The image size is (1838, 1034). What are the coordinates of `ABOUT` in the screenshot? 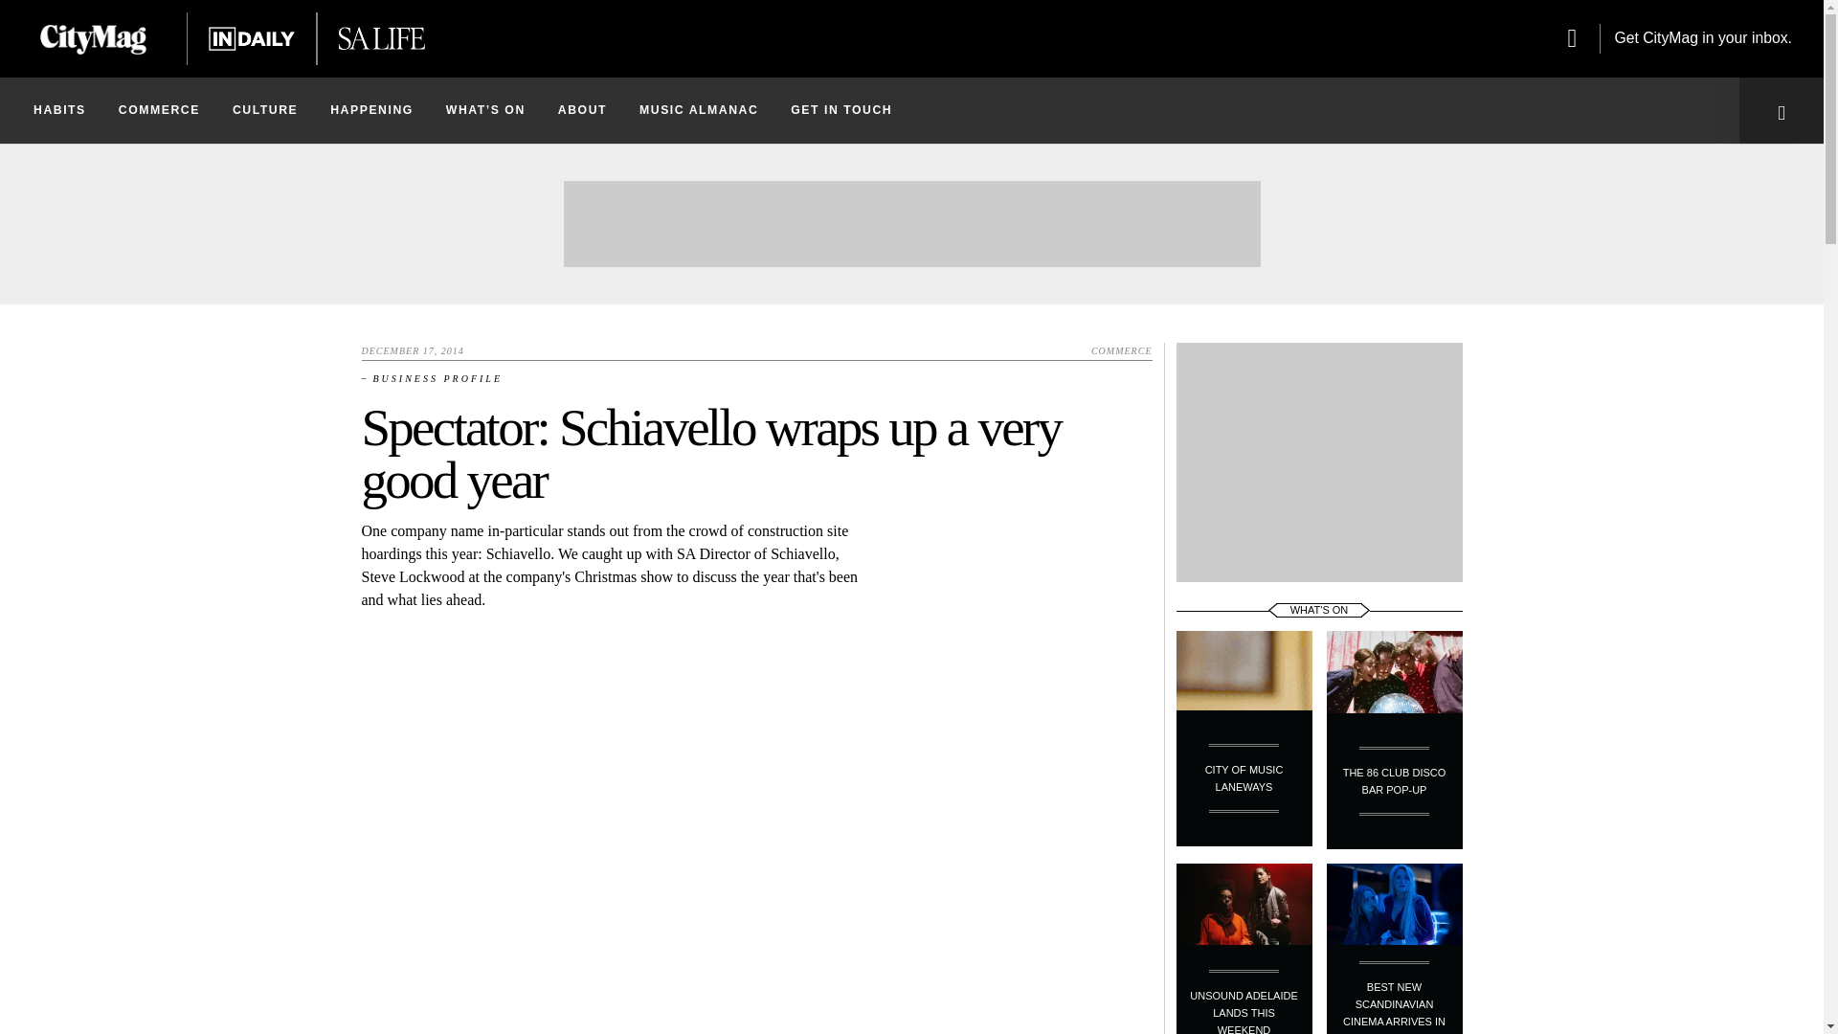 It's located at (582, 110).